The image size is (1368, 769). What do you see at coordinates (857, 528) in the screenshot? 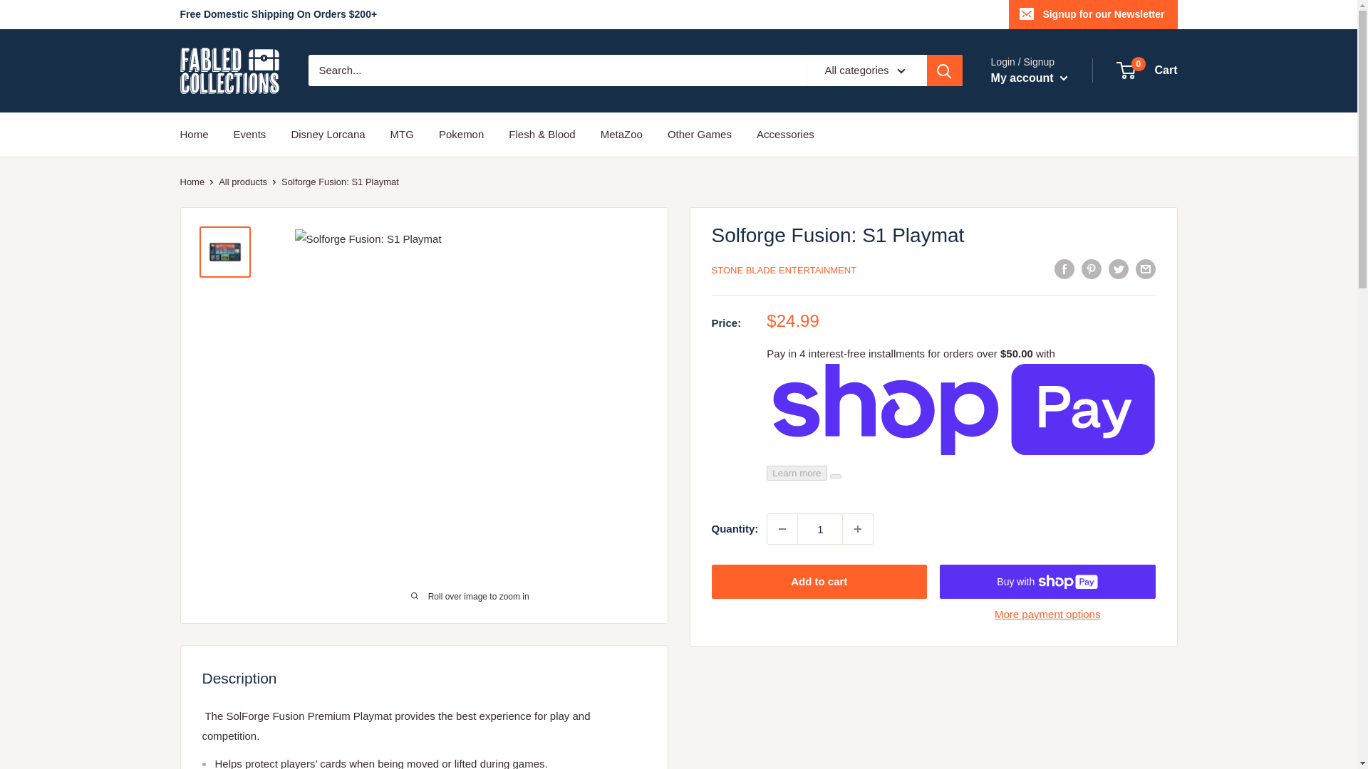
I see `Increase quantity by 1` at bounding box center [857, 528].